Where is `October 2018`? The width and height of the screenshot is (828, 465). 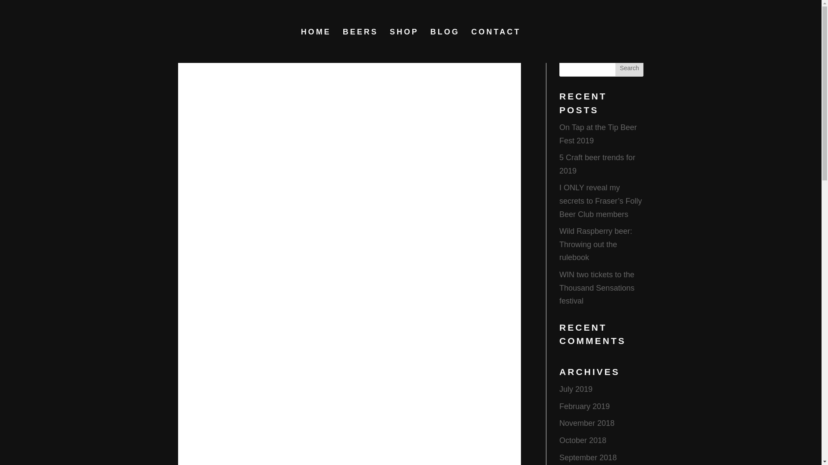 October 2018 is located at coordinates (583, 440).